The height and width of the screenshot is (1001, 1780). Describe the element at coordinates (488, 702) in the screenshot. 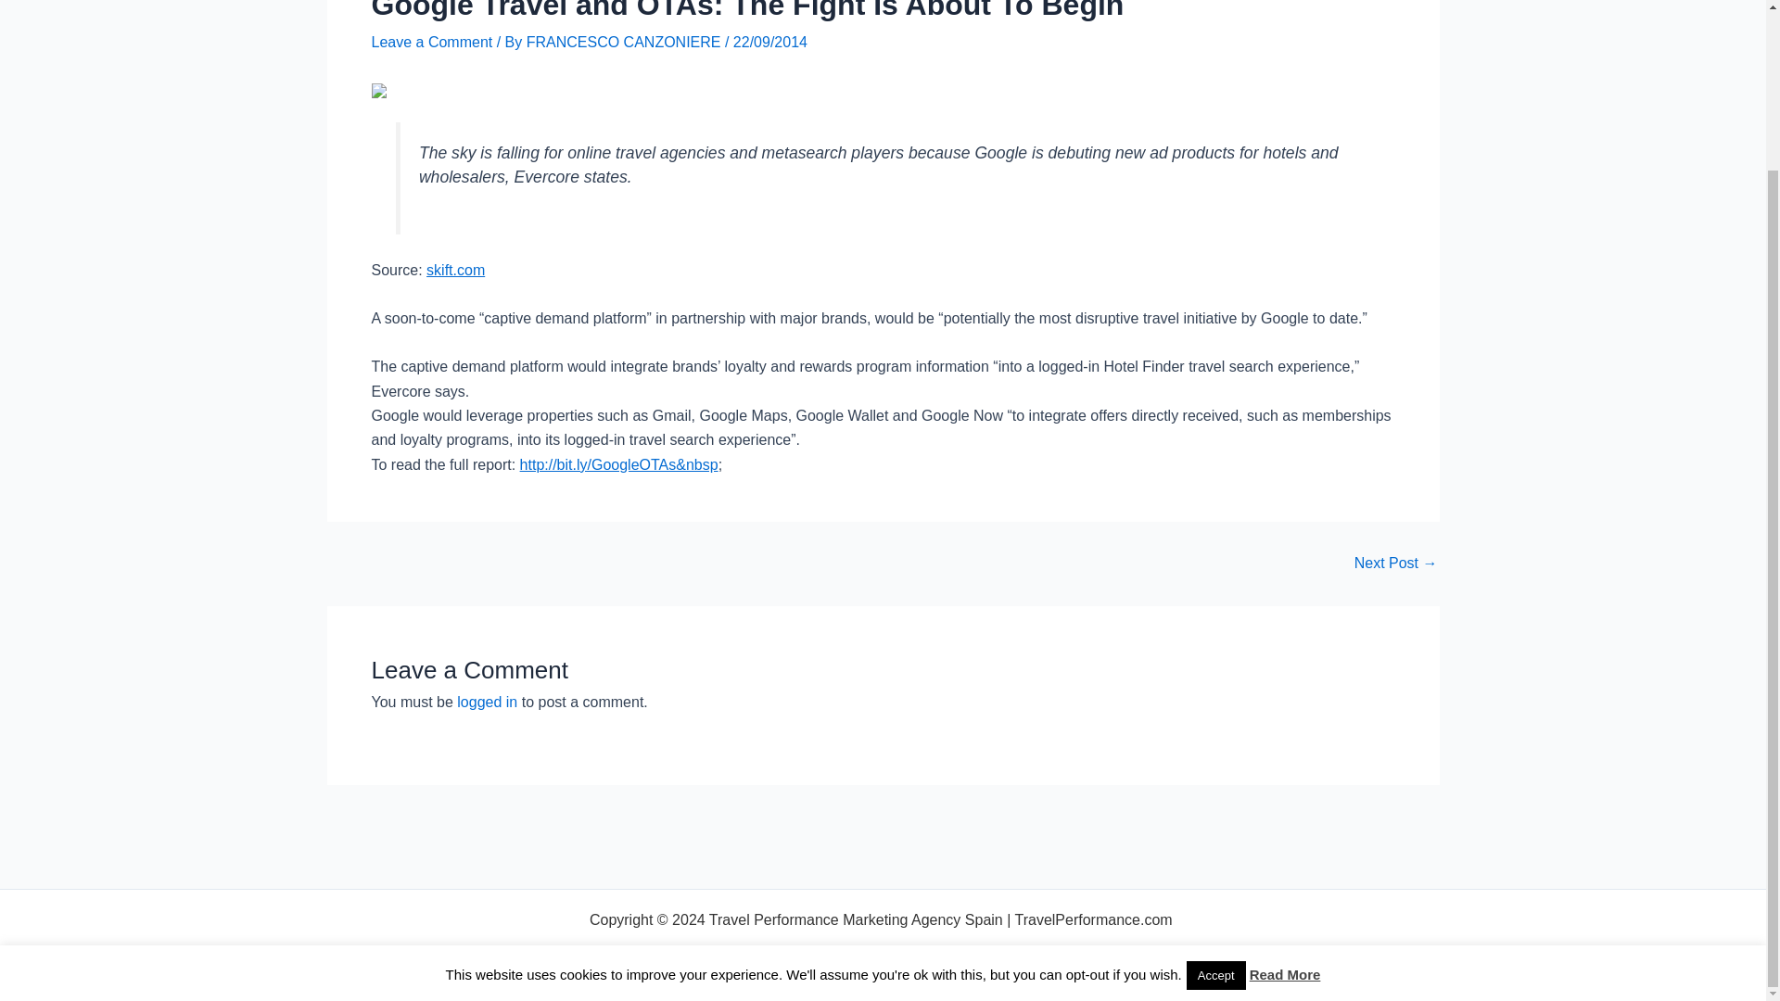

I see `logged in` at that location.